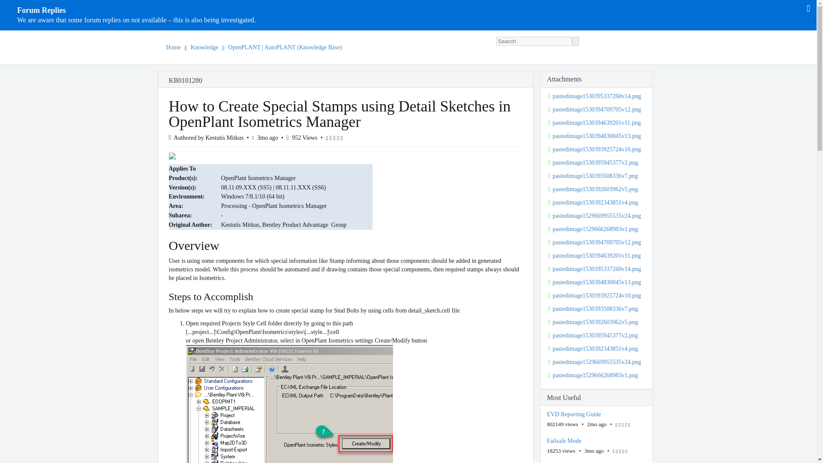 This screenshot has height=463, width=823. Describe the element at coordinates (597, 229) in the screenshot. I see `pastedimage1529666268983v1.png` at that location.